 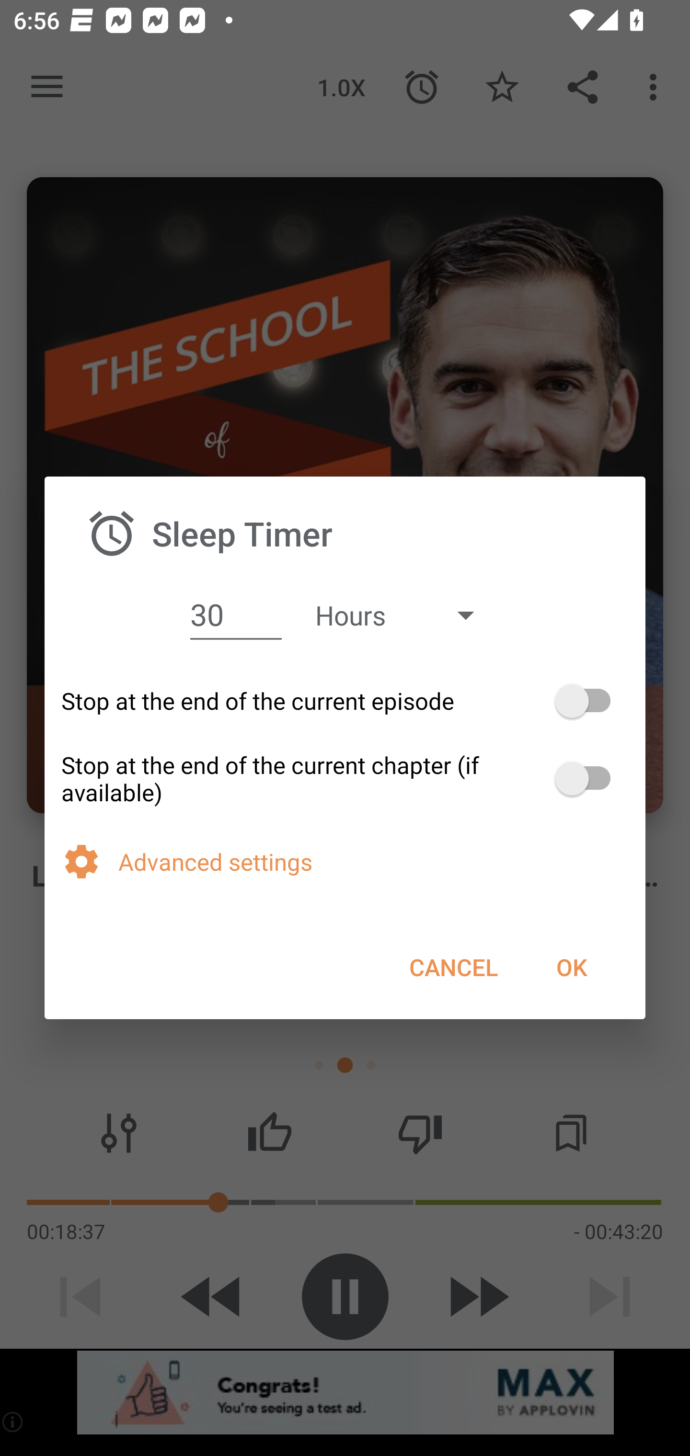 I want to click on 30, so click(x=236, y=614).